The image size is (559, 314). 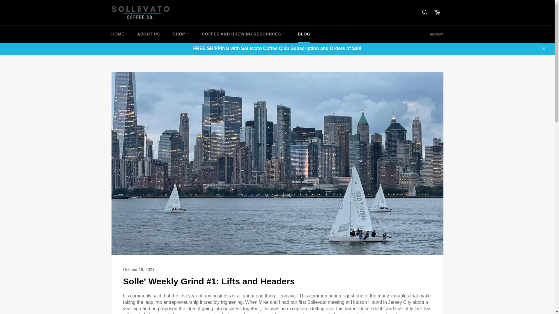 What do you see at coordinates (437, 12) in the screenshot?
I see `Cart` at bounding box center [437, 12].